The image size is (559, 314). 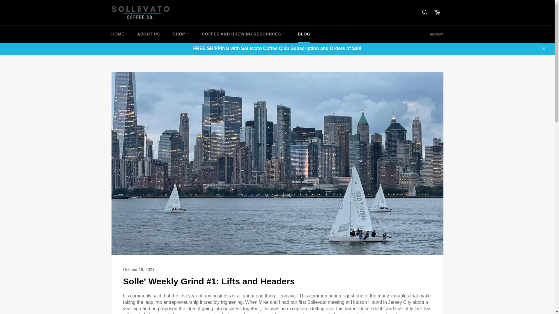 What do you see at coordinates (437, 12) in the screenshot?
I see `Cart` at bounding box center [437, 12].